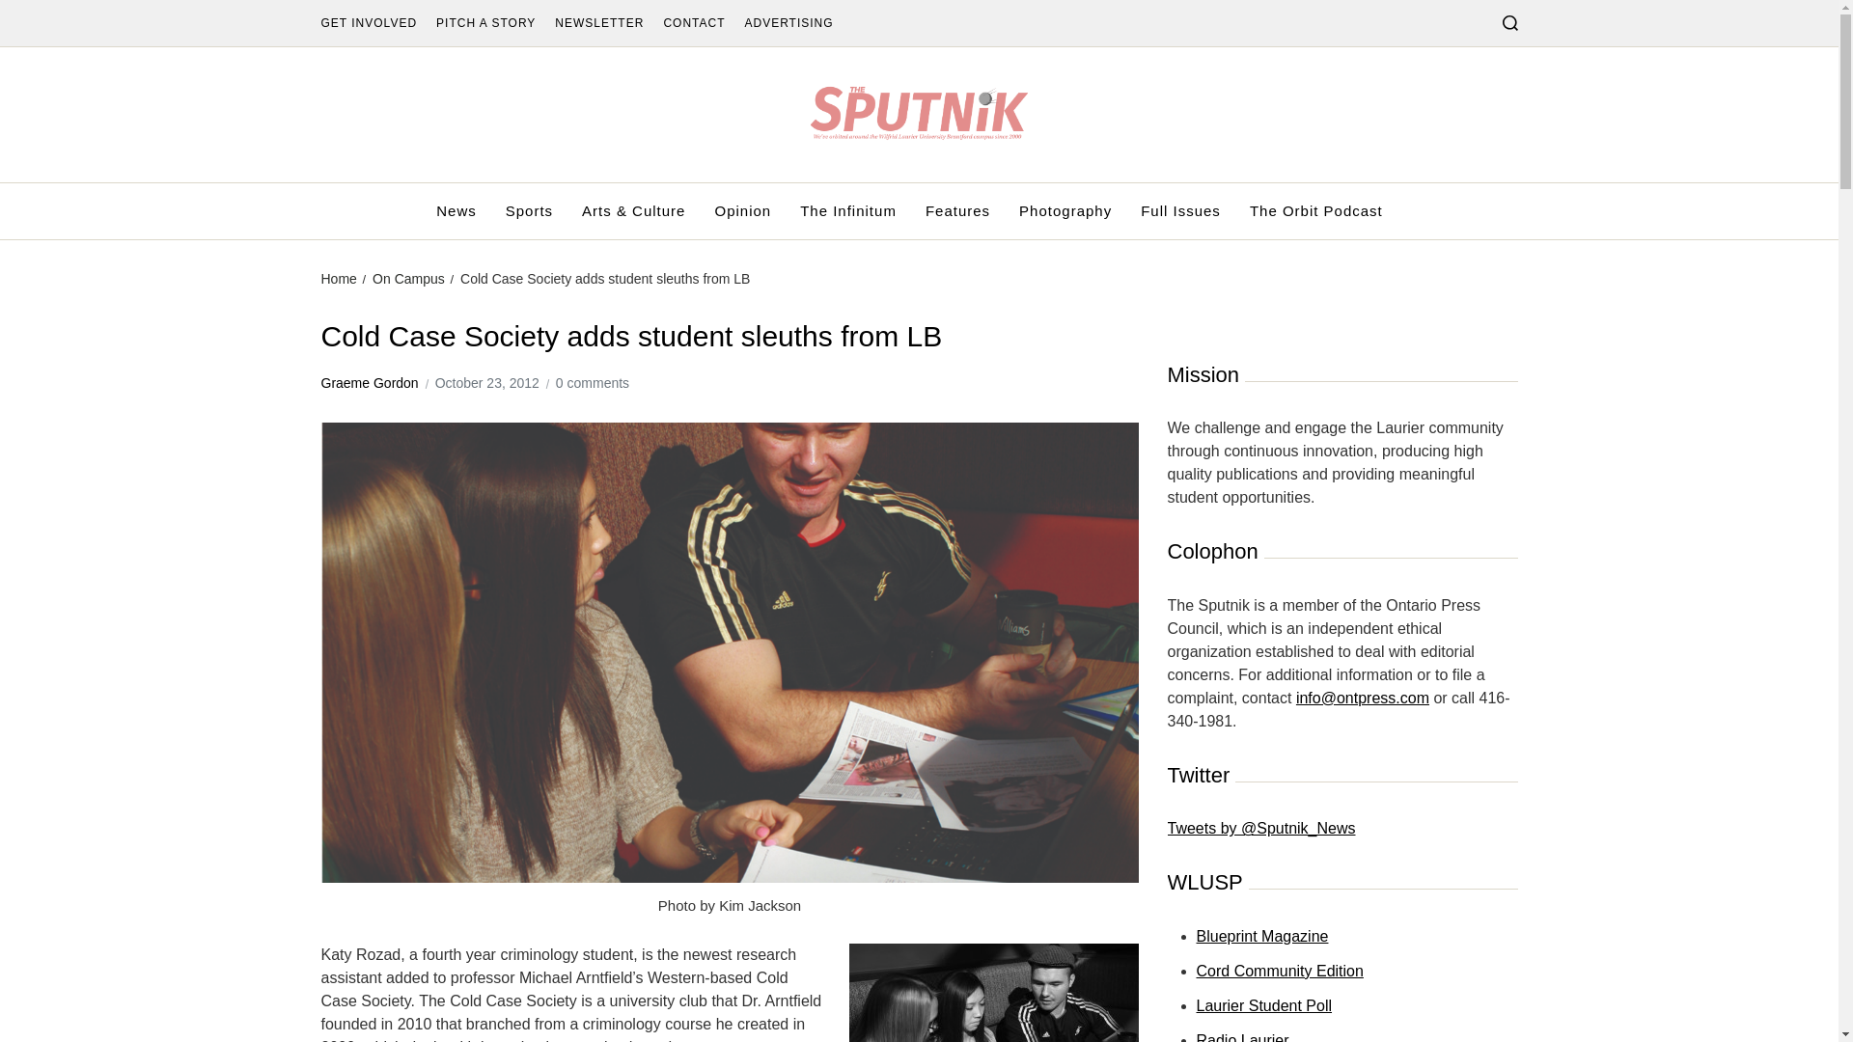  I want to click on 0 comments, so click(593, 383).